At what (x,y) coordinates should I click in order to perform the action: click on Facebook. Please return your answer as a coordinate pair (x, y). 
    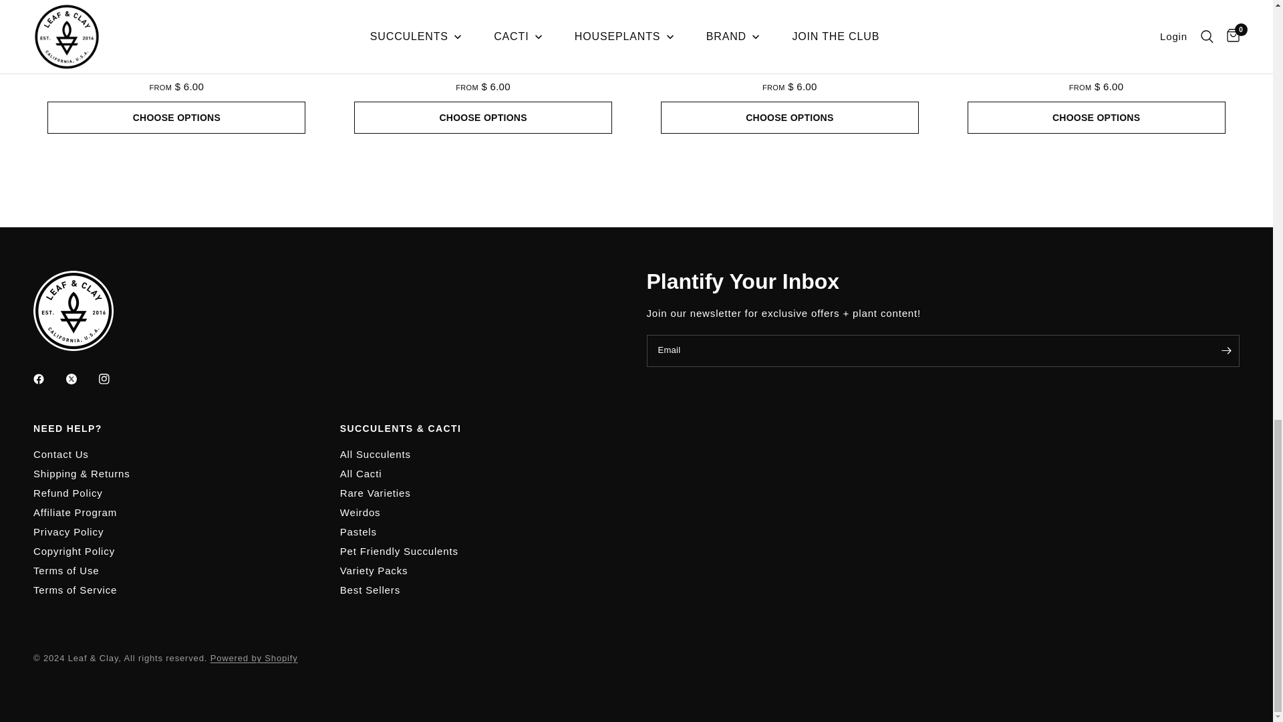
    Looking at the image, I should click on (48, 378).